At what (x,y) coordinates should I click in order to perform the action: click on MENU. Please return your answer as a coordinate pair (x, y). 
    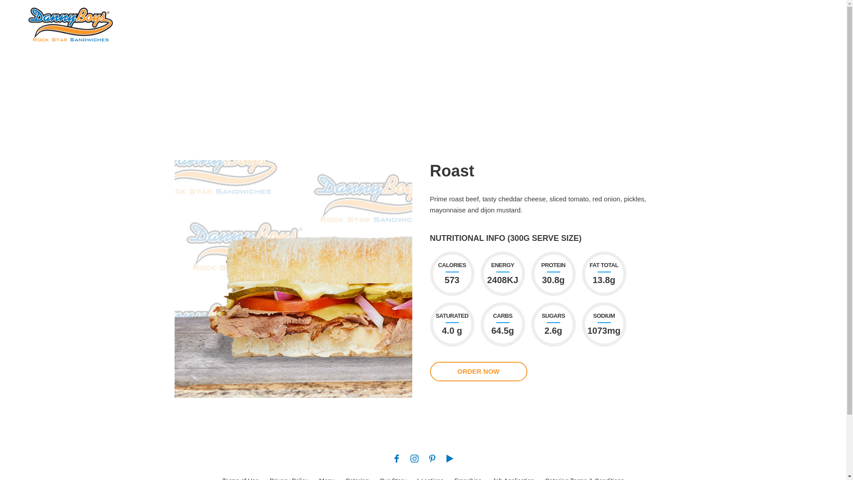
    Looking at the image, I should click on (453, 22).